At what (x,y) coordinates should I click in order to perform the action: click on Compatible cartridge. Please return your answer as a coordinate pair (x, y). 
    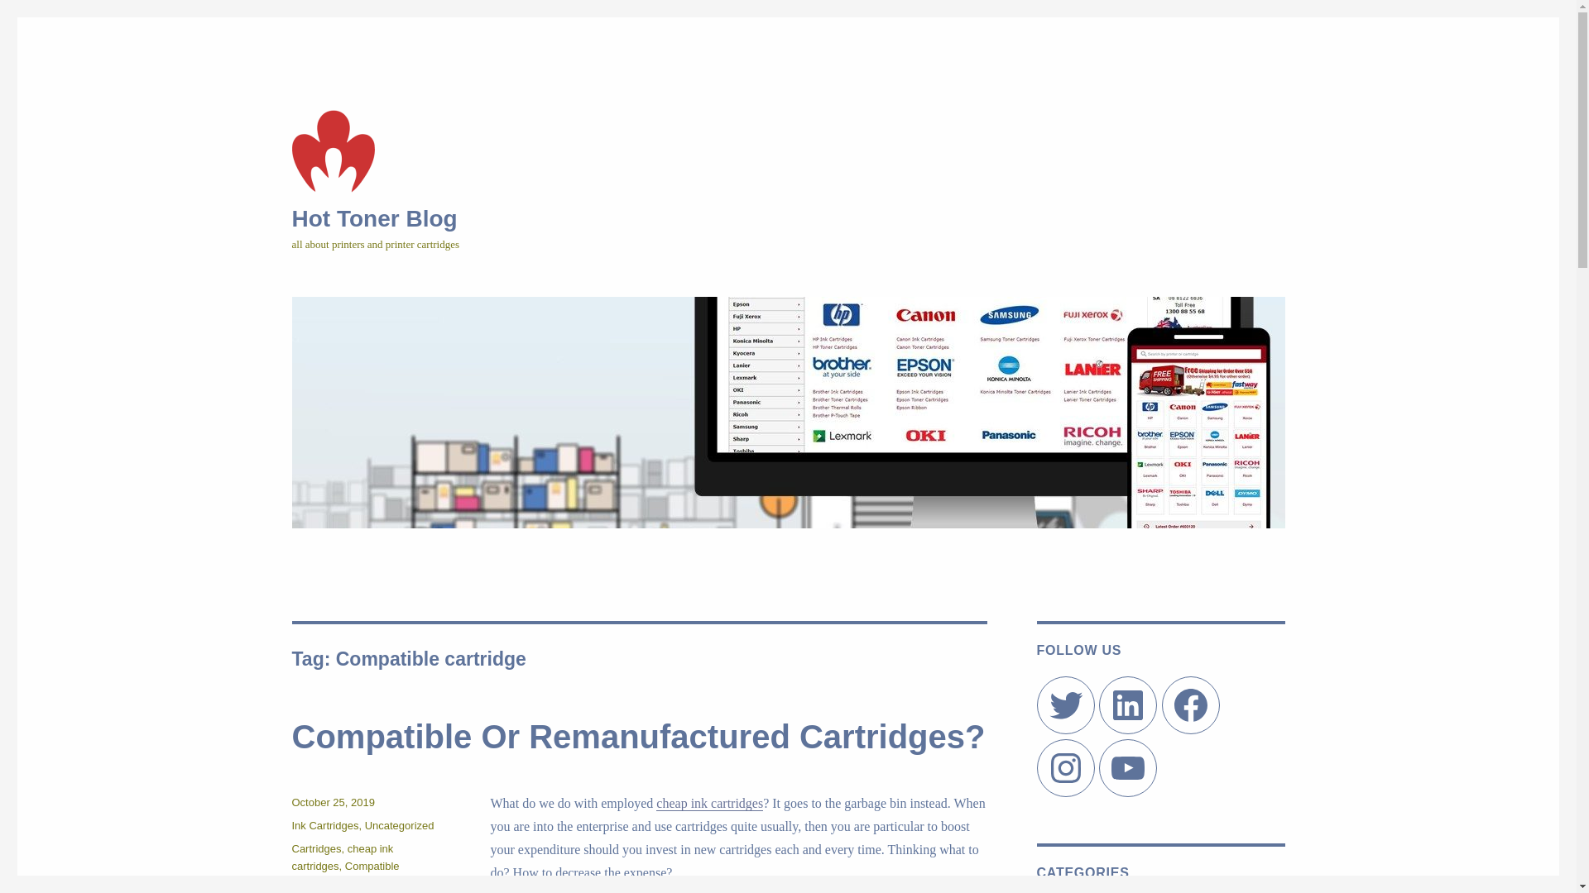
    Looking at the image, I should click on (345, 875).